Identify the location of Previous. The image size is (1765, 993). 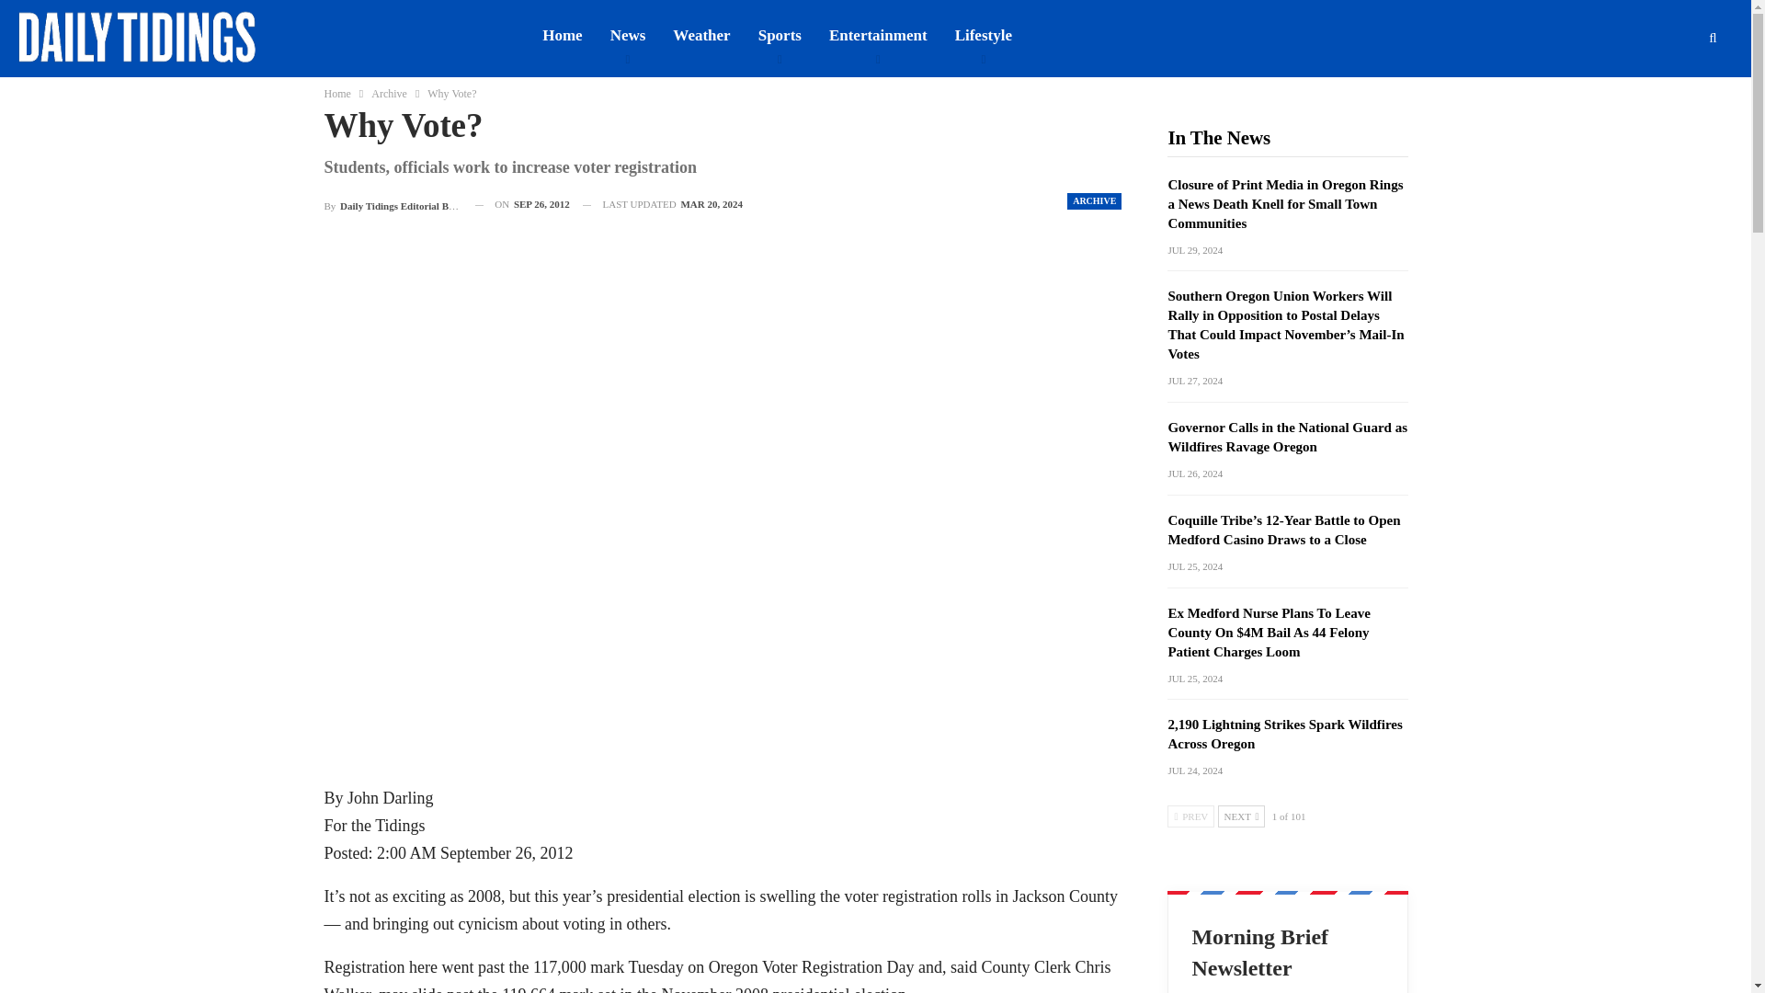
(1190, 816).